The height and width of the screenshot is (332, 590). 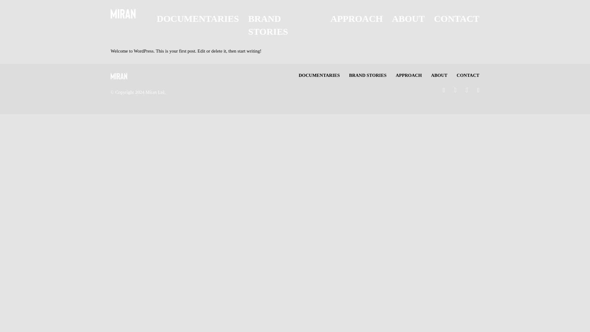 What do you see at coordinates (456, 18) in the screenshot?
I see `CONTACT` at bounding box center [456, 18].